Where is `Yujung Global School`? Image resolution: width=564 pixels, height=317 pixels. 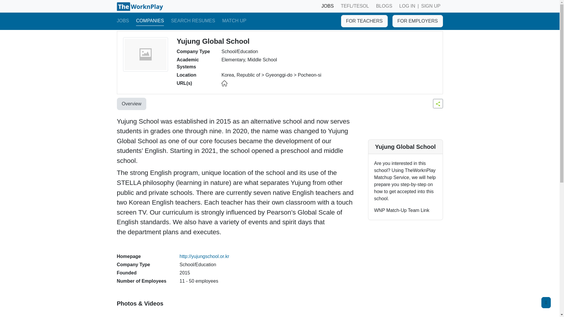 Yujung Global School is located at coordinates (145, 55).